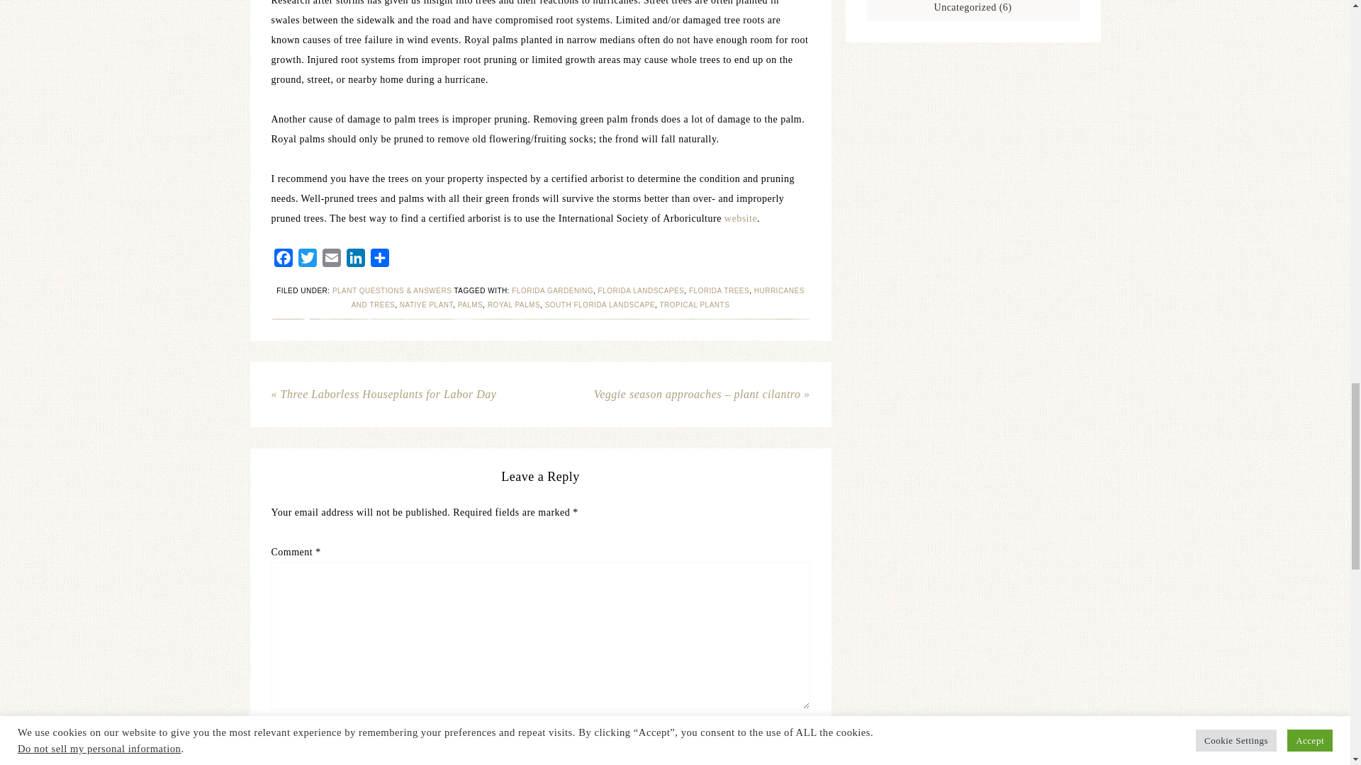  What do you see at coordinates (577, 297) in the screenshot?
I see `HURRICANES AND TREES` at bounding box center [577, 297].